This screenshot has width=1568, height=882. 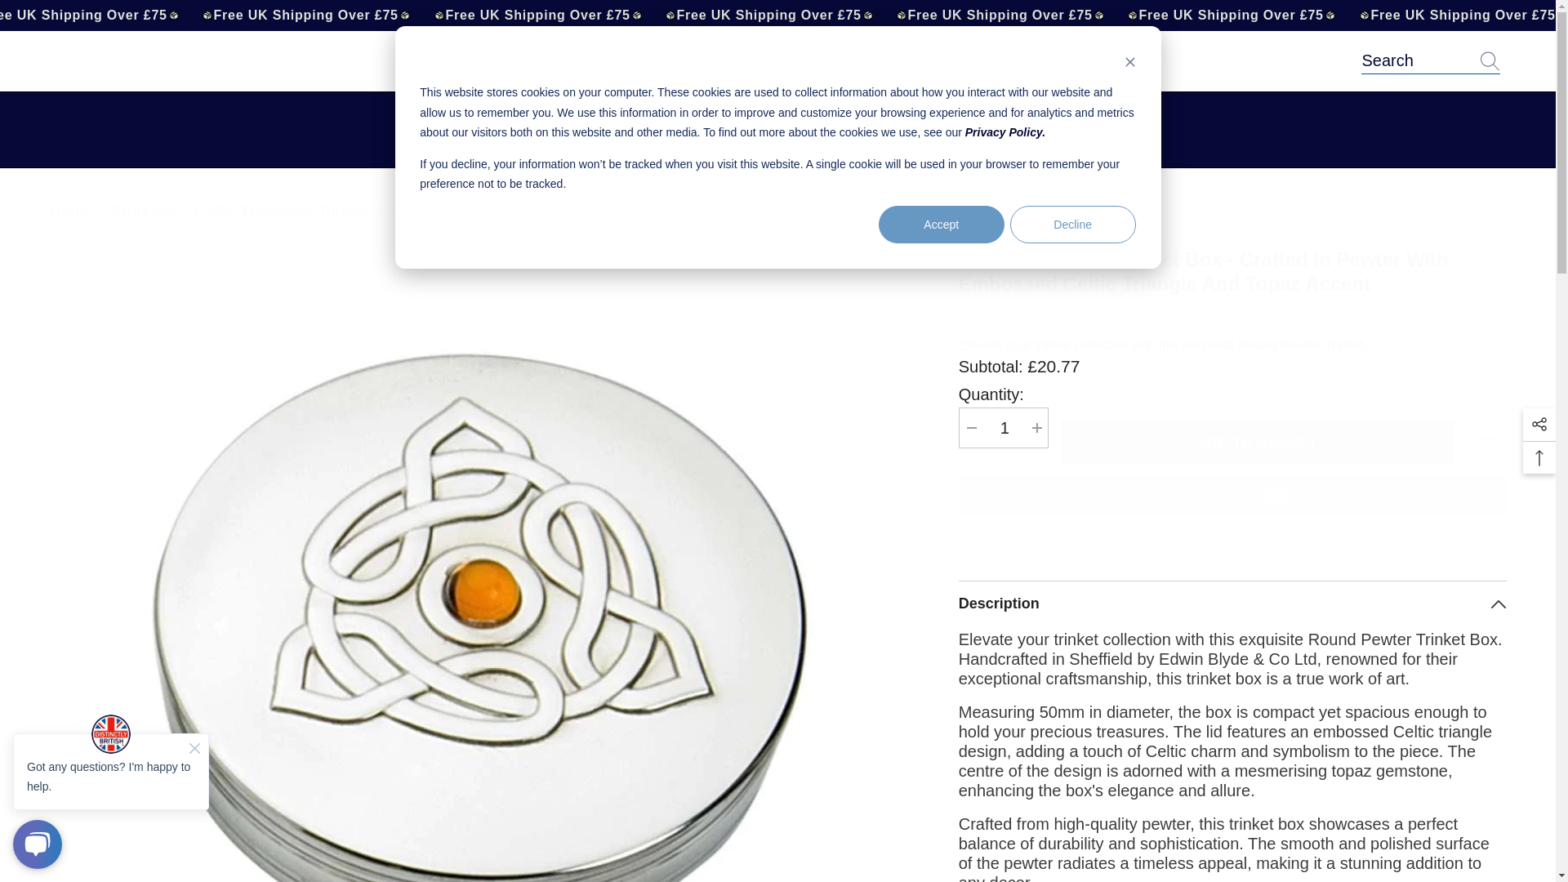 What do you see at coordinates (1005, 132) in the screenshot?
I see `Accept` at bounding box center [1005, 132].